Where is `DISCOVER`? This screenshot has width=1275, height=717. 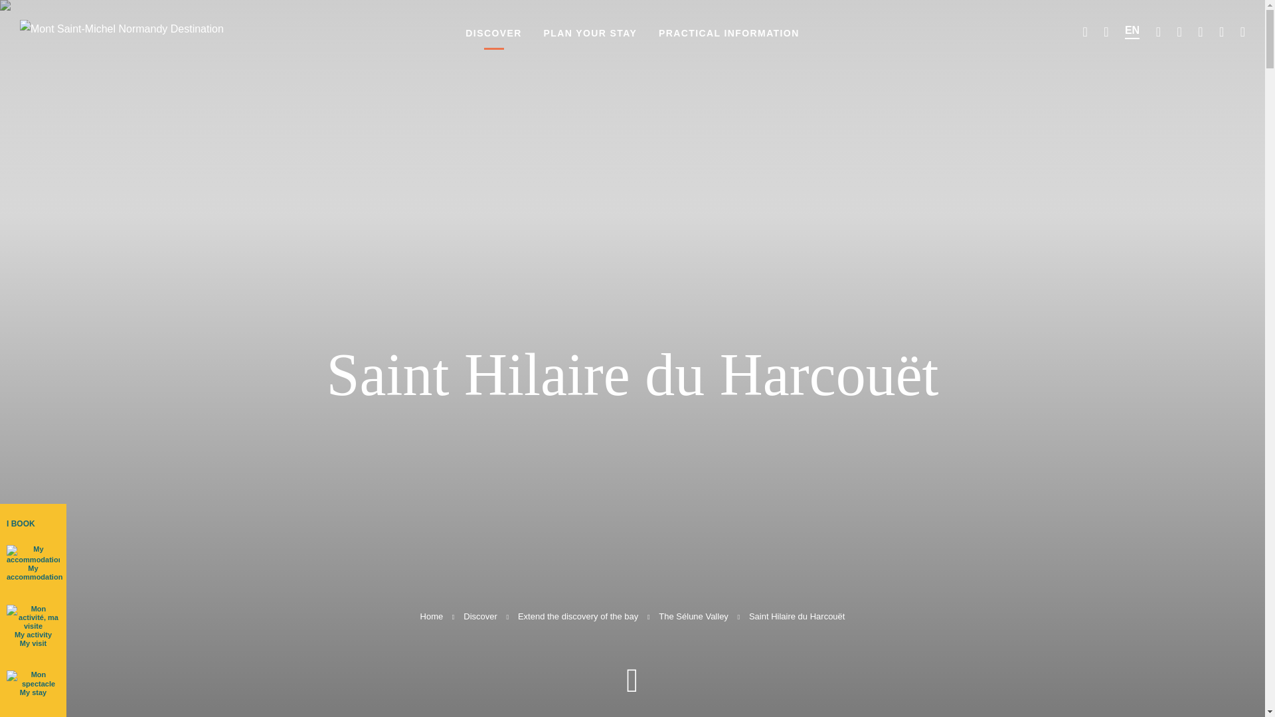 DISCOVER is located at coordinates (493, 40).